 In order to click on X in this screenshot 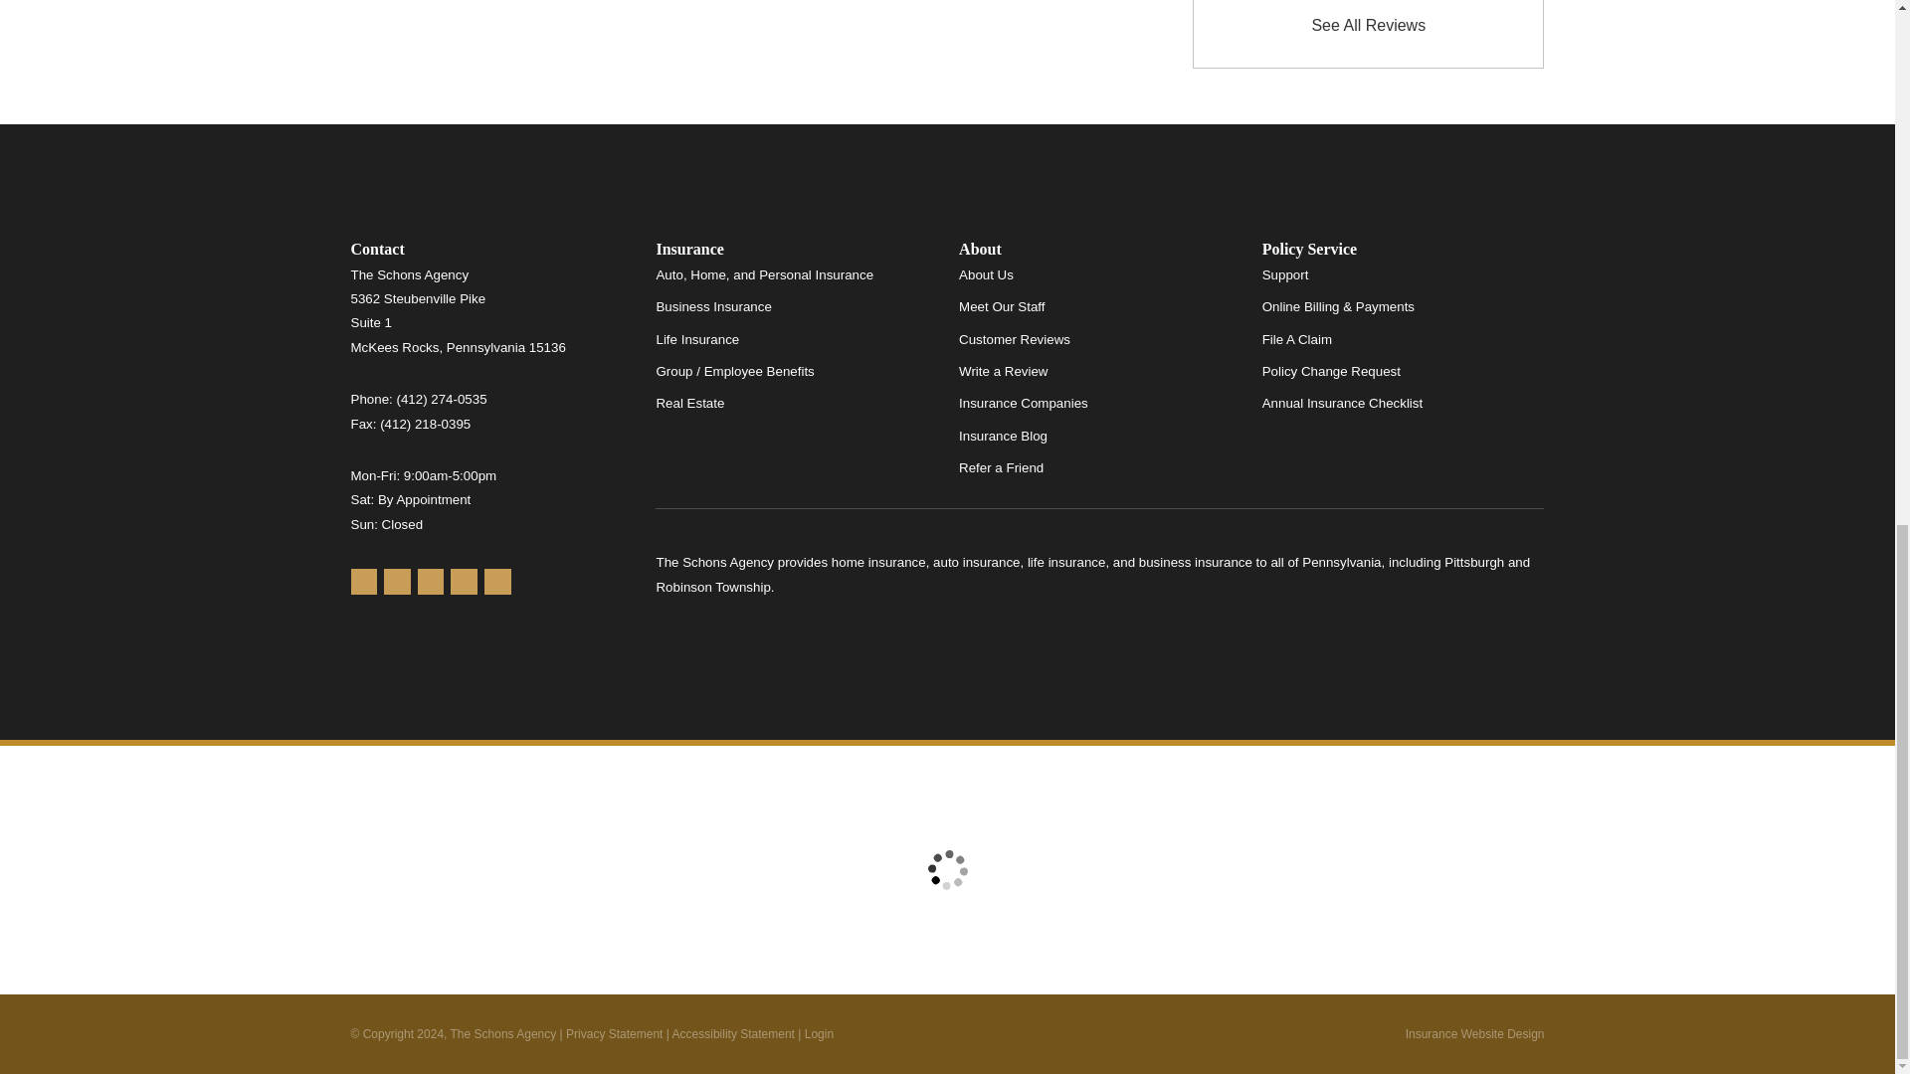, I will do `click(464, 583)`.